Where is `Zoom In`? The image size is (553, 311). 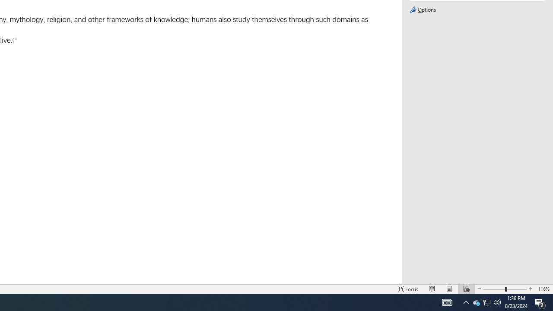
Zoom In is located at coordinates (530, 289).